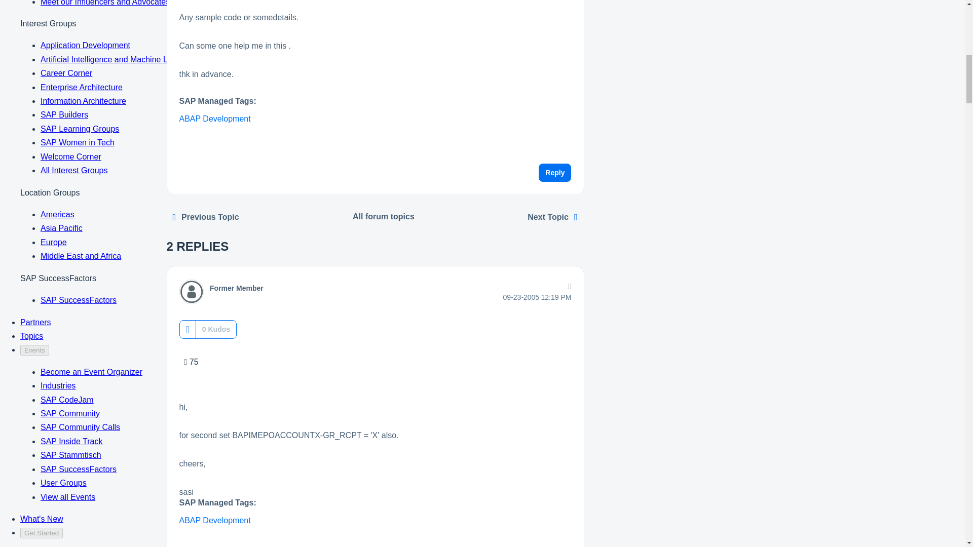 This screenshot has width=973, height=547. What do you see at coordinates (206, 217) in the screenshot?
I see `Previous Topic` at bounding box center [206, 217].